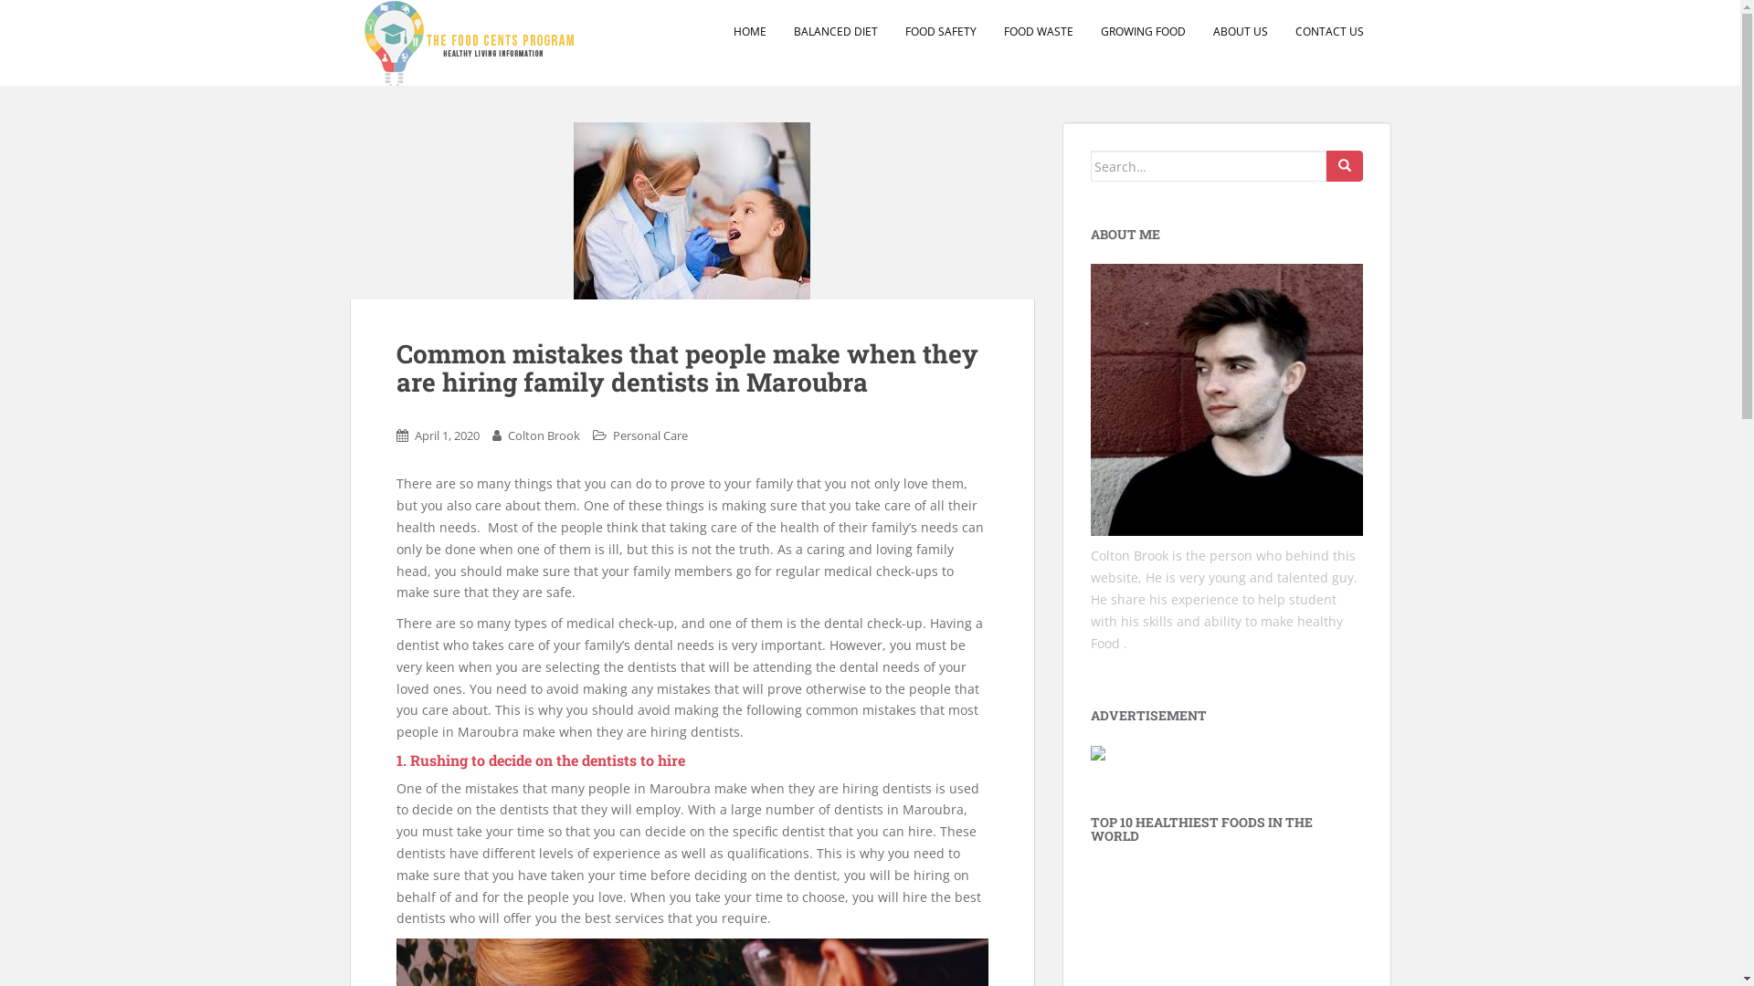 The height and width of the screenshot is (986, 1754). Describe the element at coordinates (1345, 166) in the screenshot. I see `Search` at that location.